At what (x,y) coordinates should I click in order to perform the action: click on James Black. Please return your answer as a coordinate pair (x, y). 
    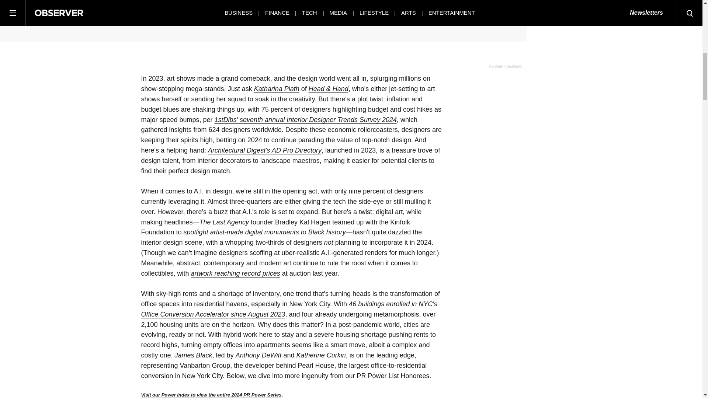
    Looking at the image, I should click on (194, 355).